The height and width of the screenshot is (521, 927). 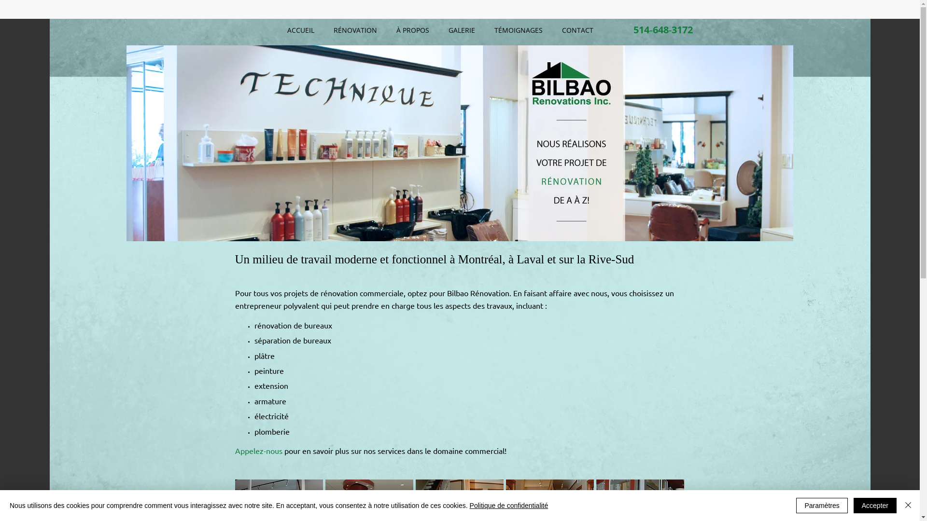 What do you see at coordinates (628, 10) in the screenshot?
I see `Embedded Content` at bounding box center [628, 10].